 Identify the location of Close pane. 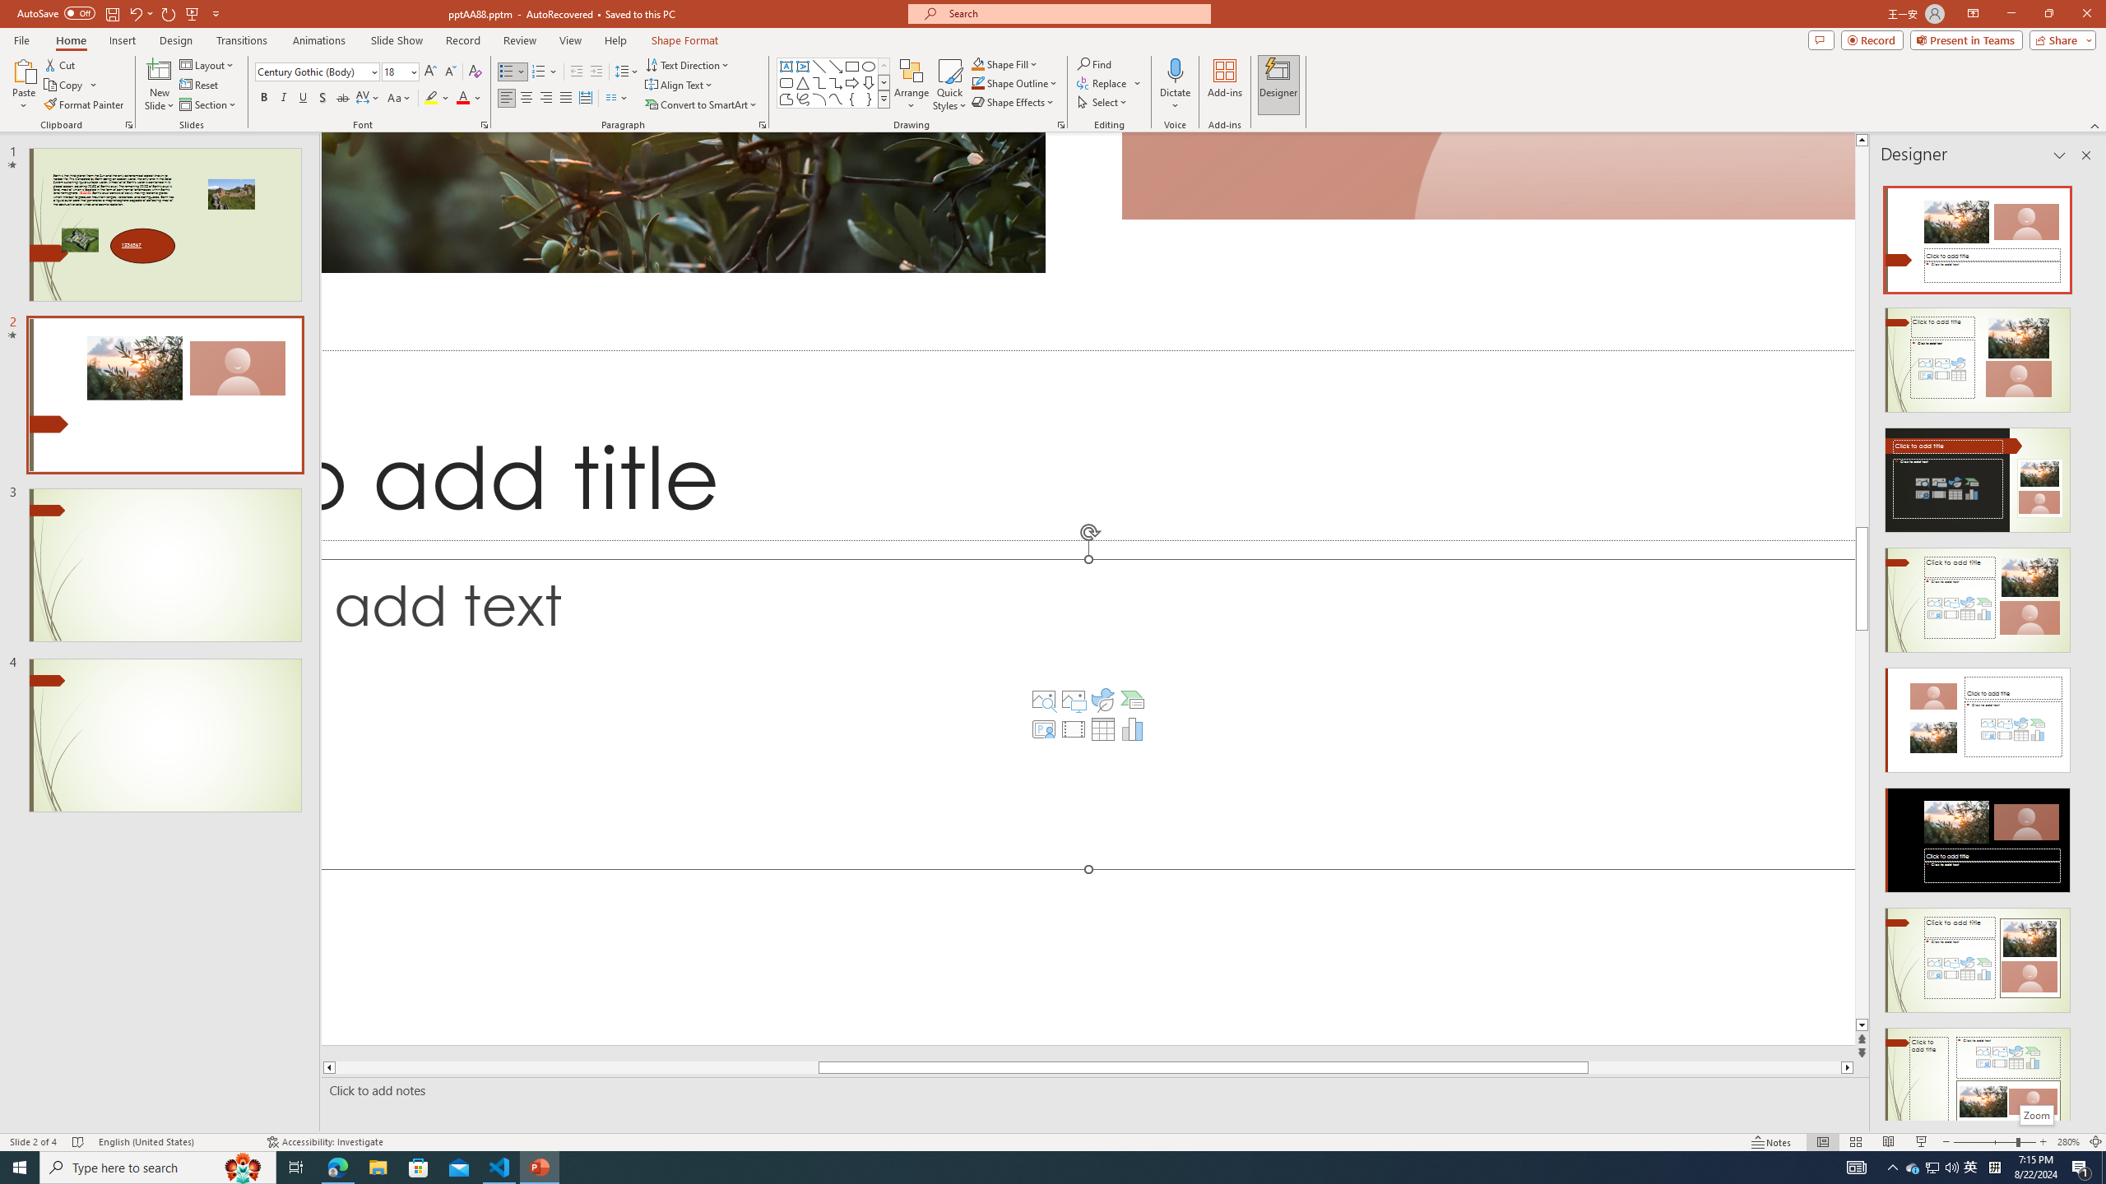
(2086, 155).